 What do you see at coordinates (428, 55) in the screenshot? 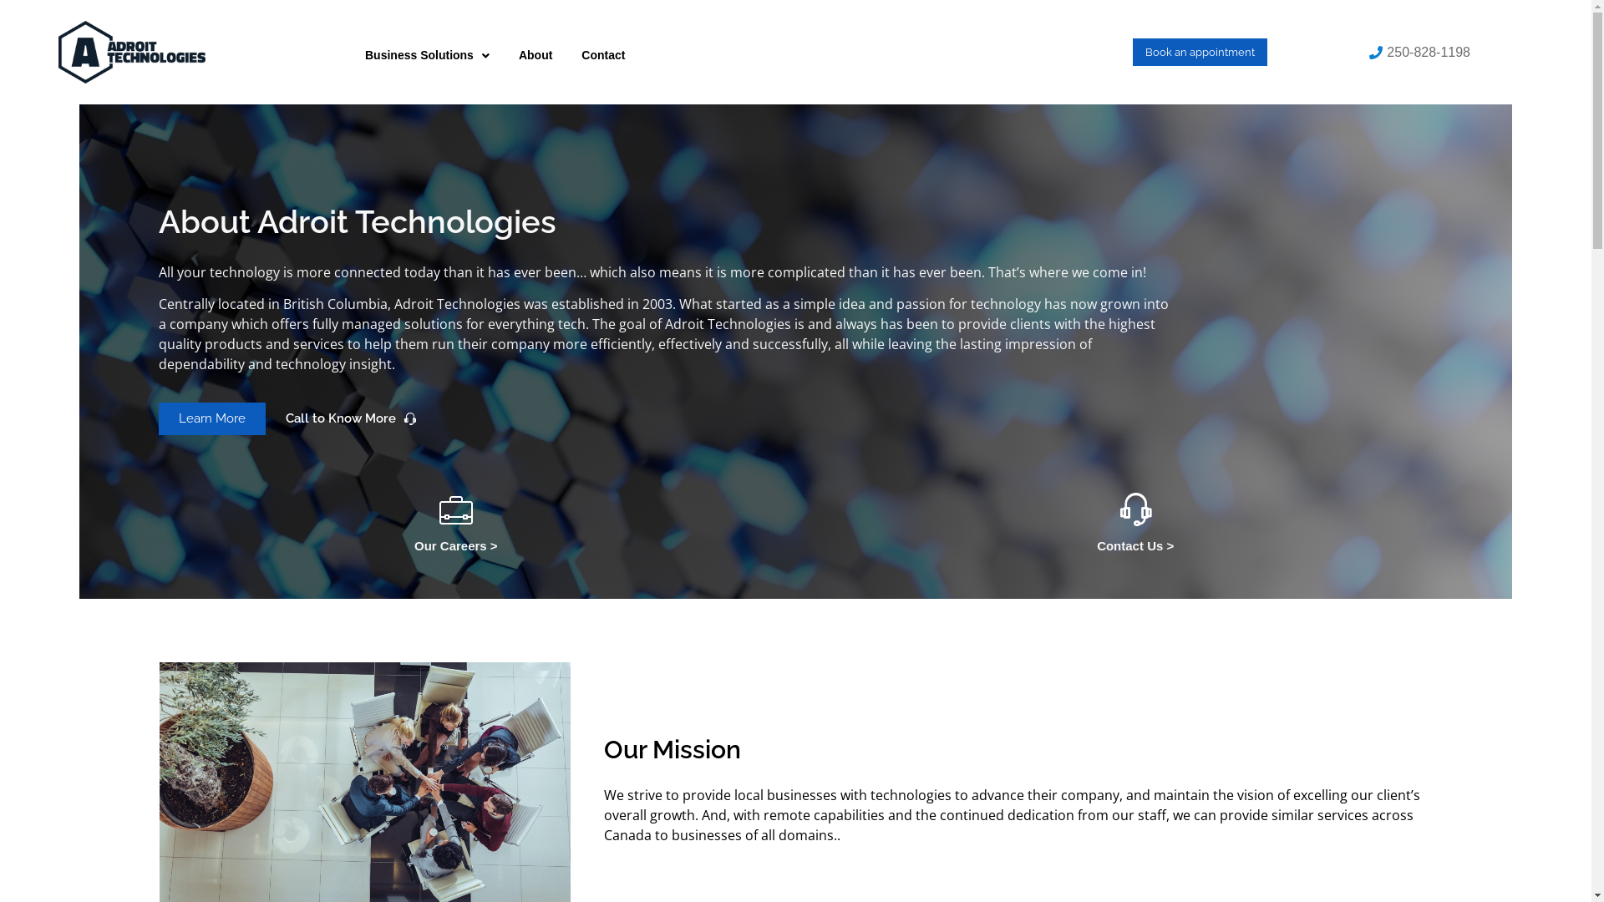
I see `Business Solutions` at bounding box center [428, 55].